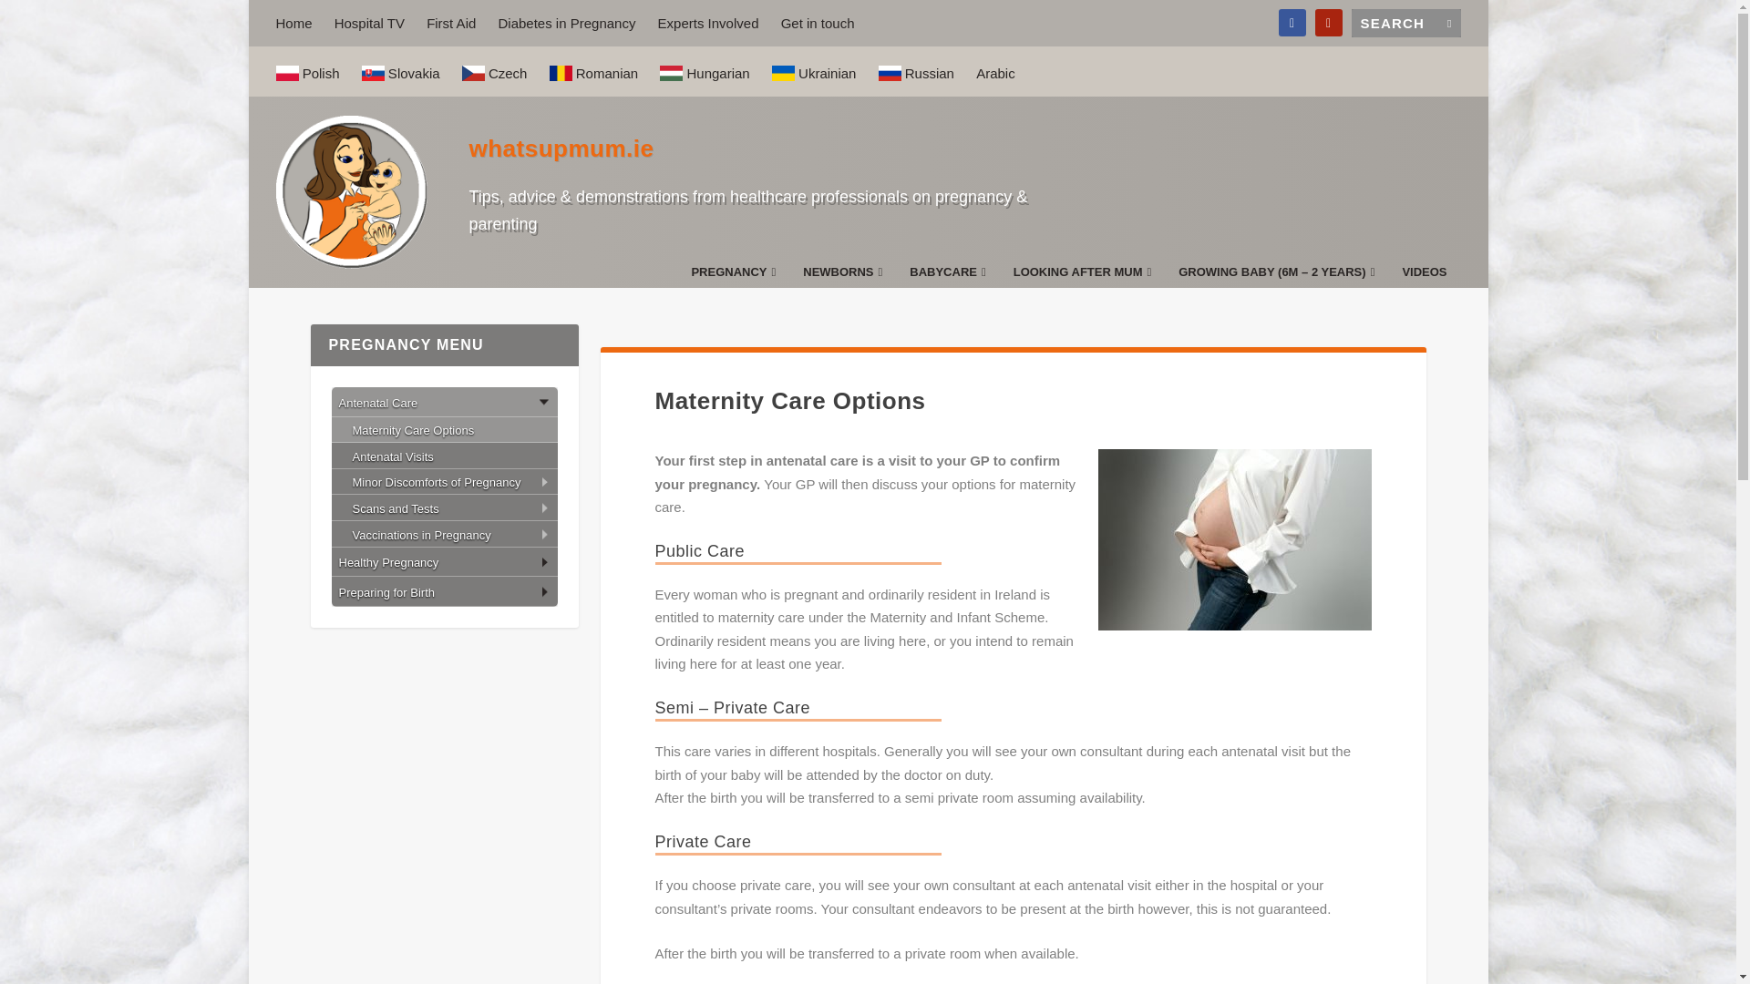 This screenshot has width=1750, height=984. I want to click on Polish, so click(306, 71).